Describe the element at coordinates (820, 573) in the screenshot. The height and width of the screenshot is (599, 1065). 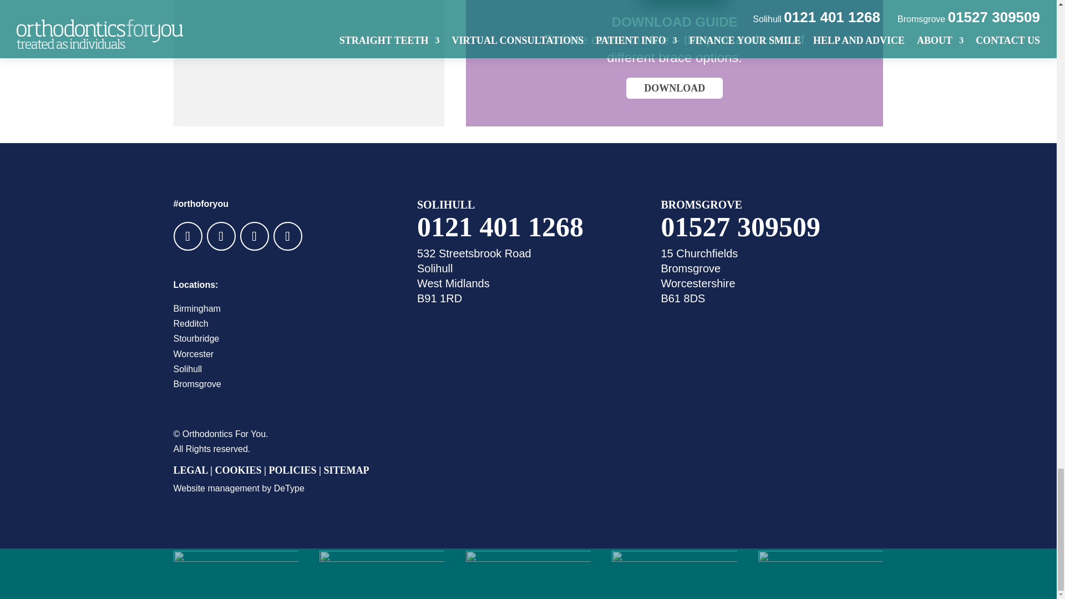
I see `BOS-logo-white` at that location.